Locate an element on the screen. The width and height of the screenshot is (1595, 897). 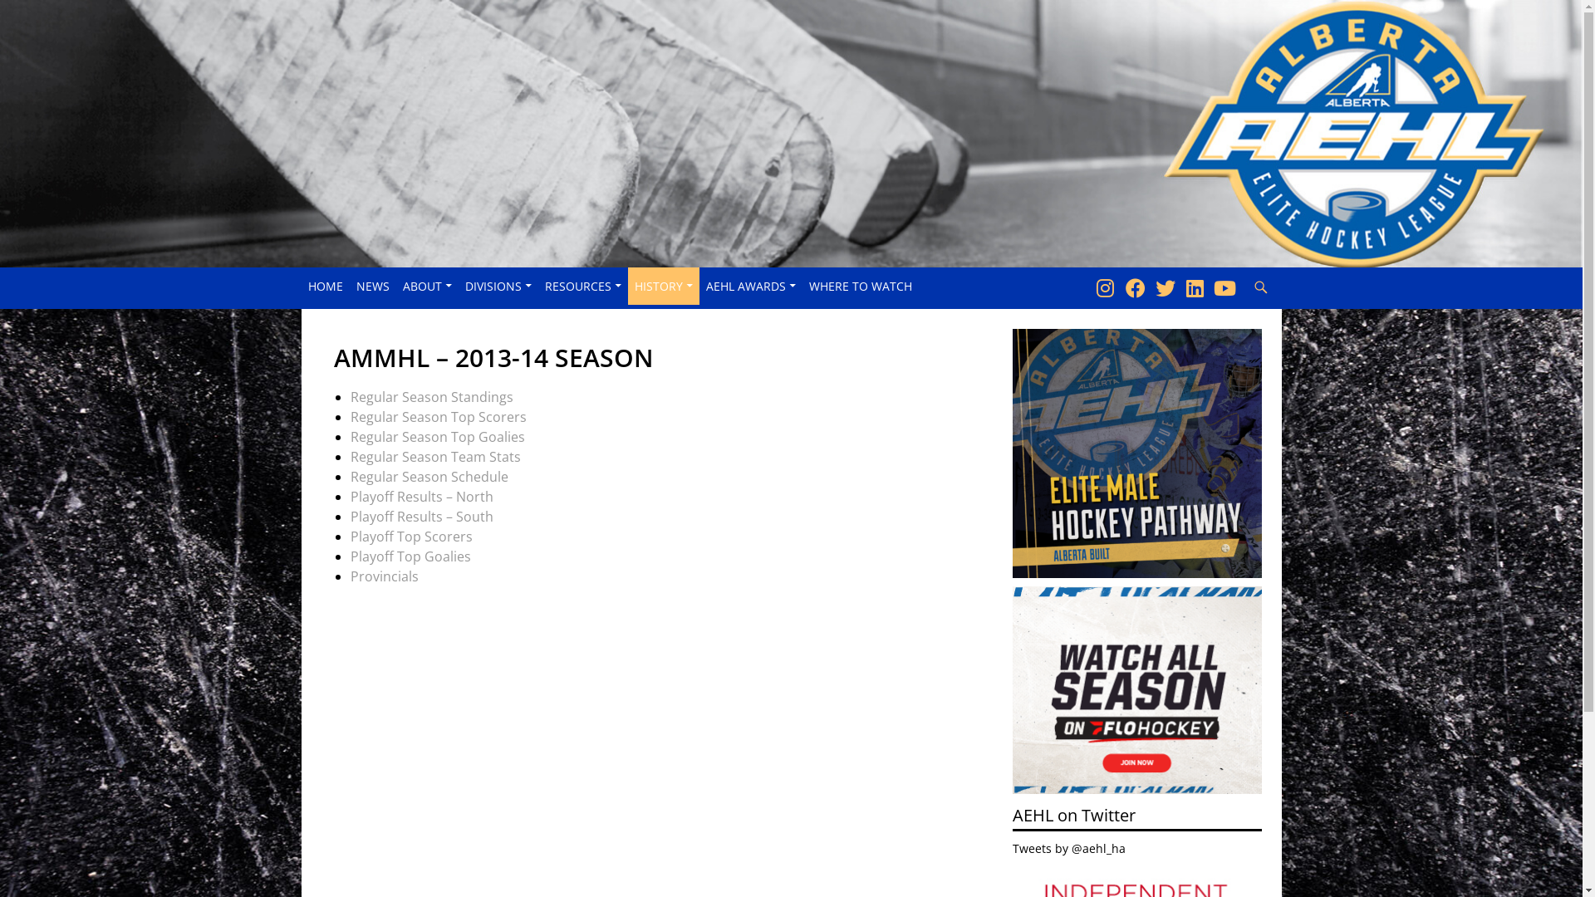
Playoff Top Goalies is located at coordinates (410, 556).